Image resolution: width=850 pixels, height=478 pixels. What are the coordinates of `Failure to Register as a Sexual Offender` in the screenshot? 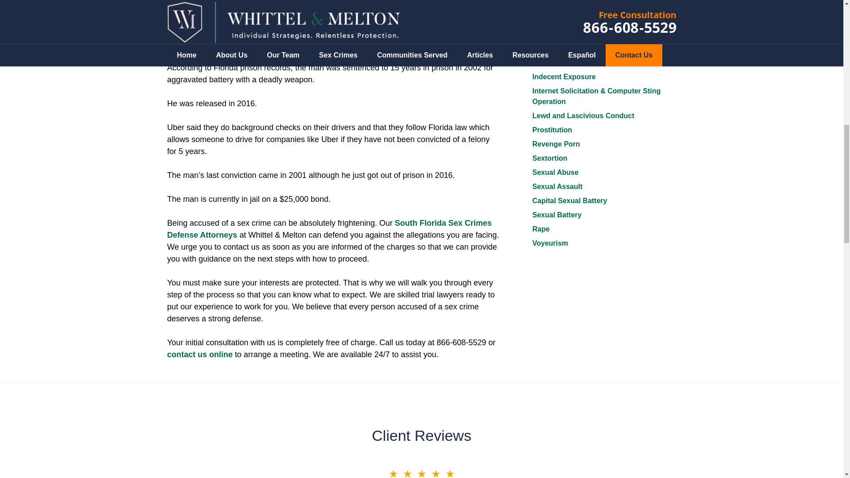 It's located at (583, 42).